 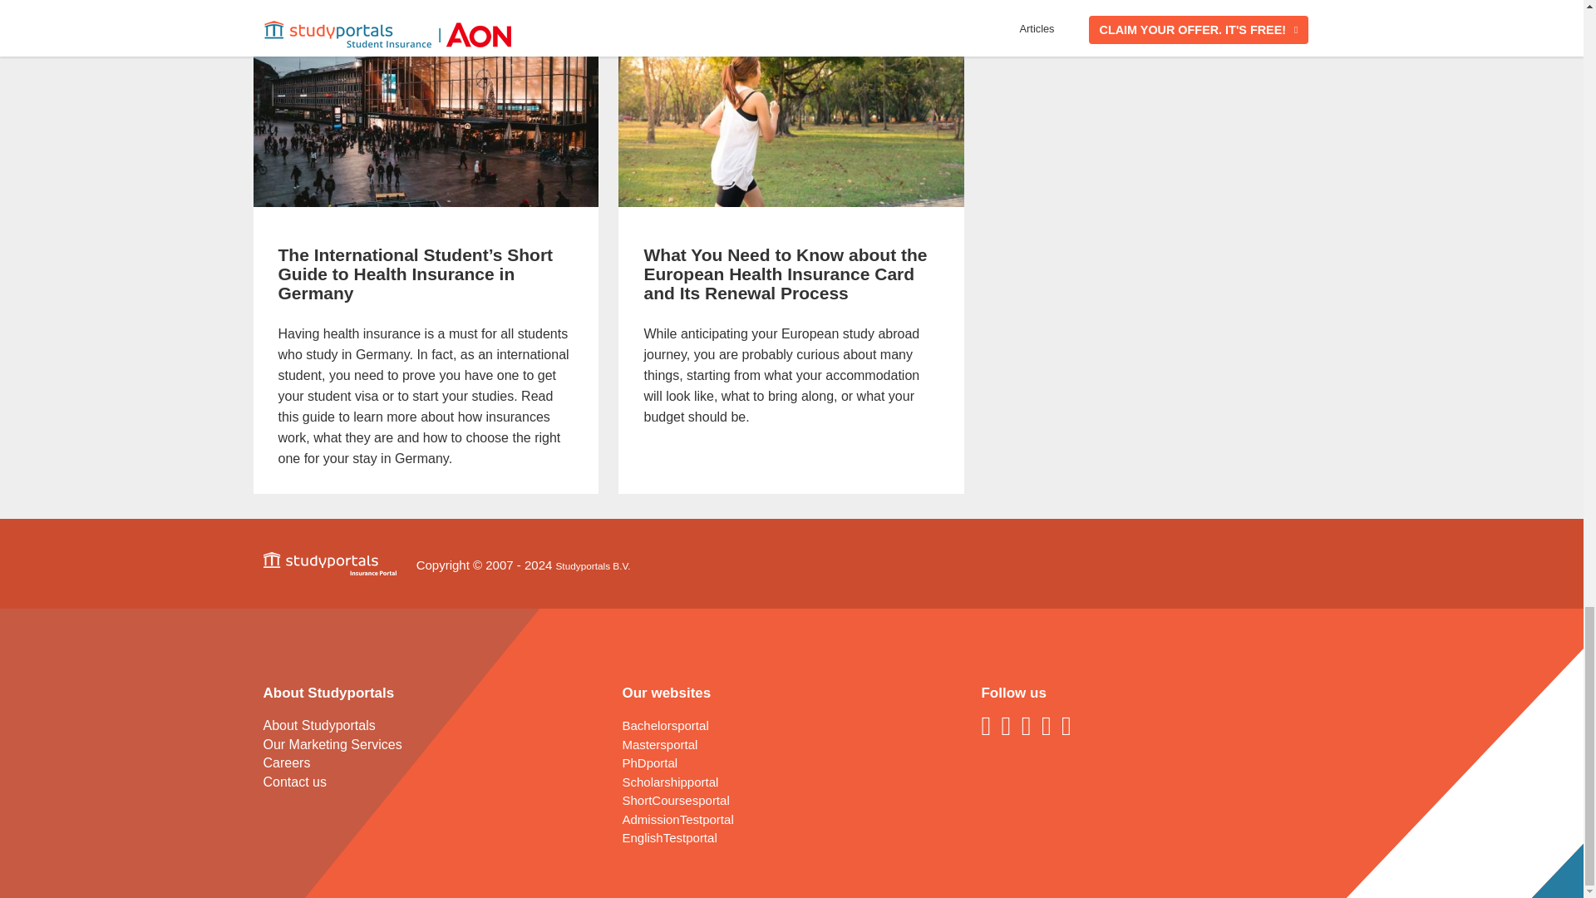 I want to click on Contact us, so click(x=294, y=782).